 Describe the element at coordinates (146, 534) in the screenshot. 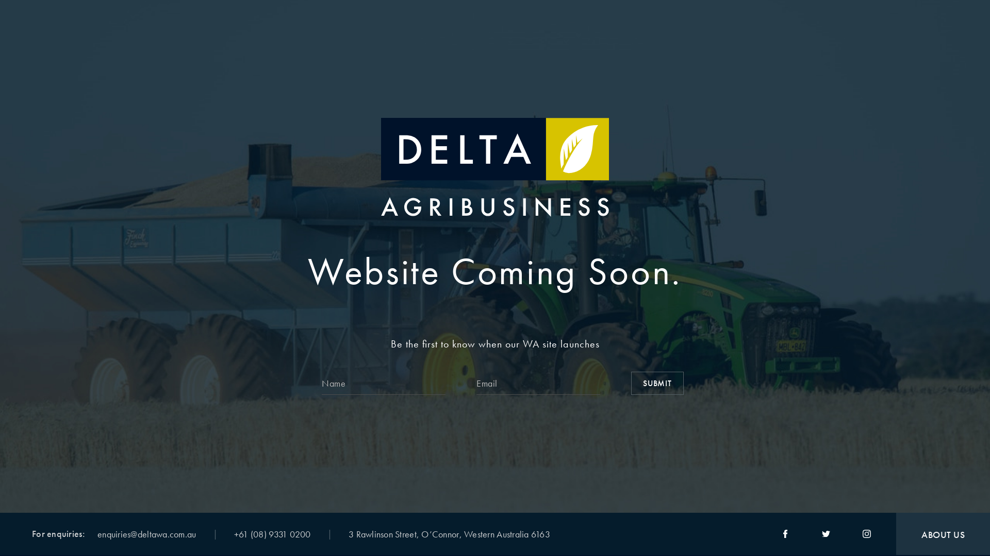

I see `enquiries@deltawa.com.au` at that location.